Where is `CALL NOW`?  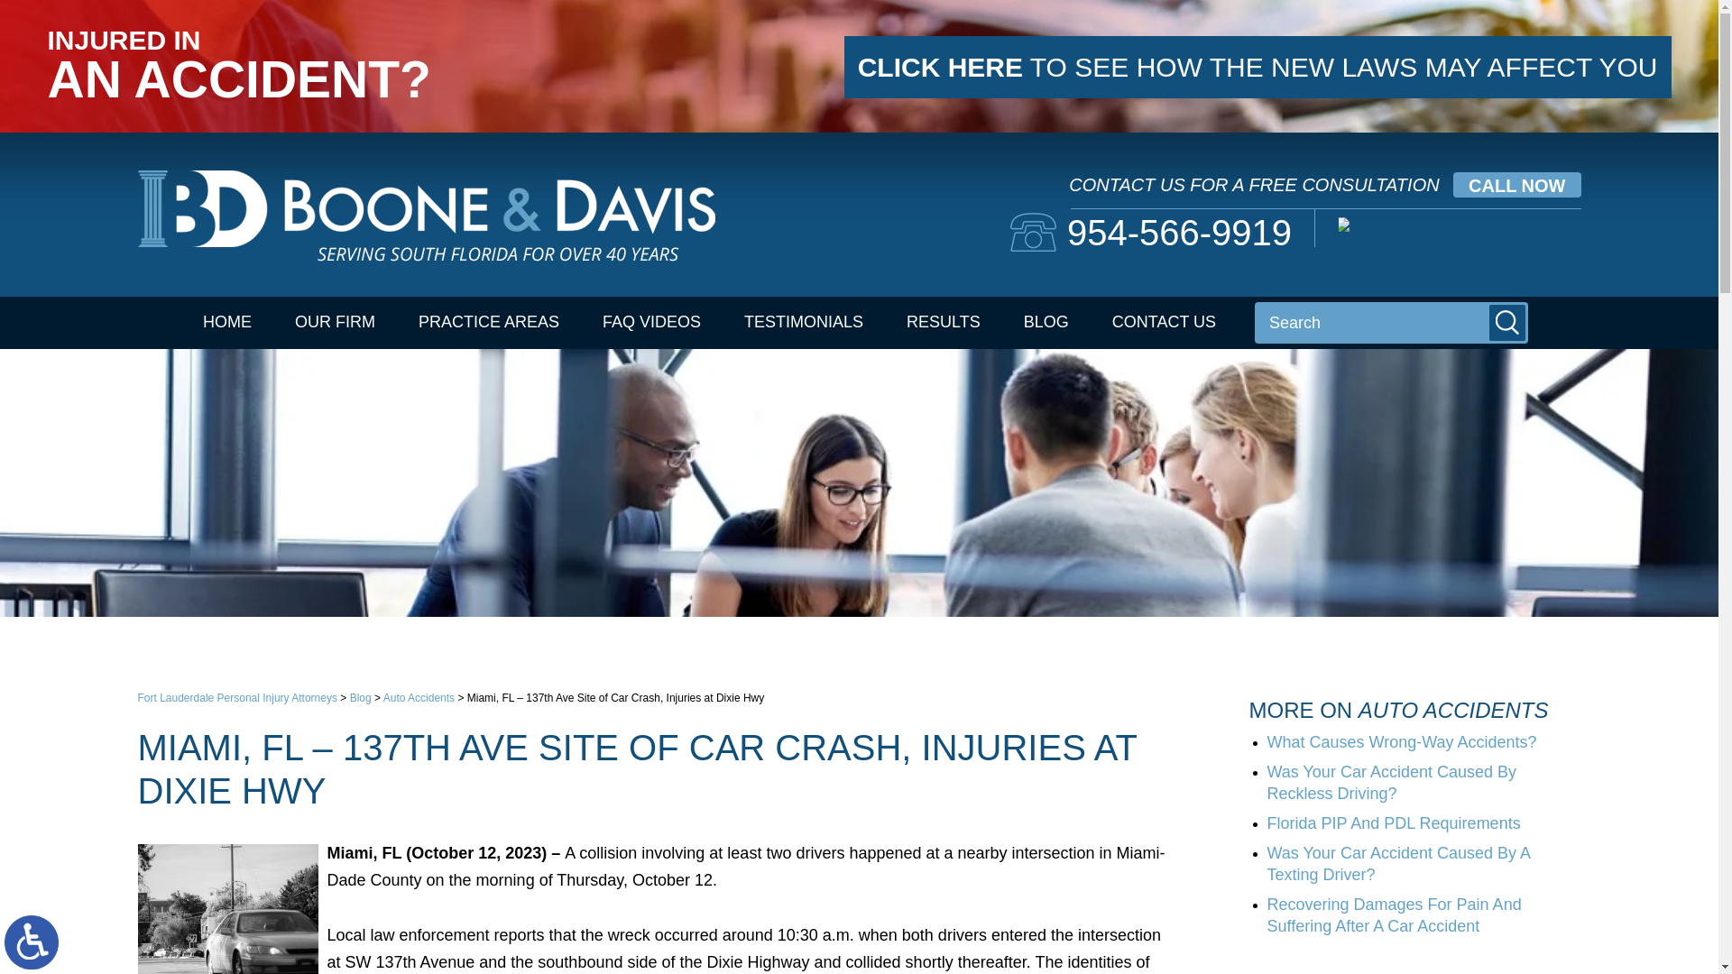 CALL NOW is located at coordinates (1515, 185).